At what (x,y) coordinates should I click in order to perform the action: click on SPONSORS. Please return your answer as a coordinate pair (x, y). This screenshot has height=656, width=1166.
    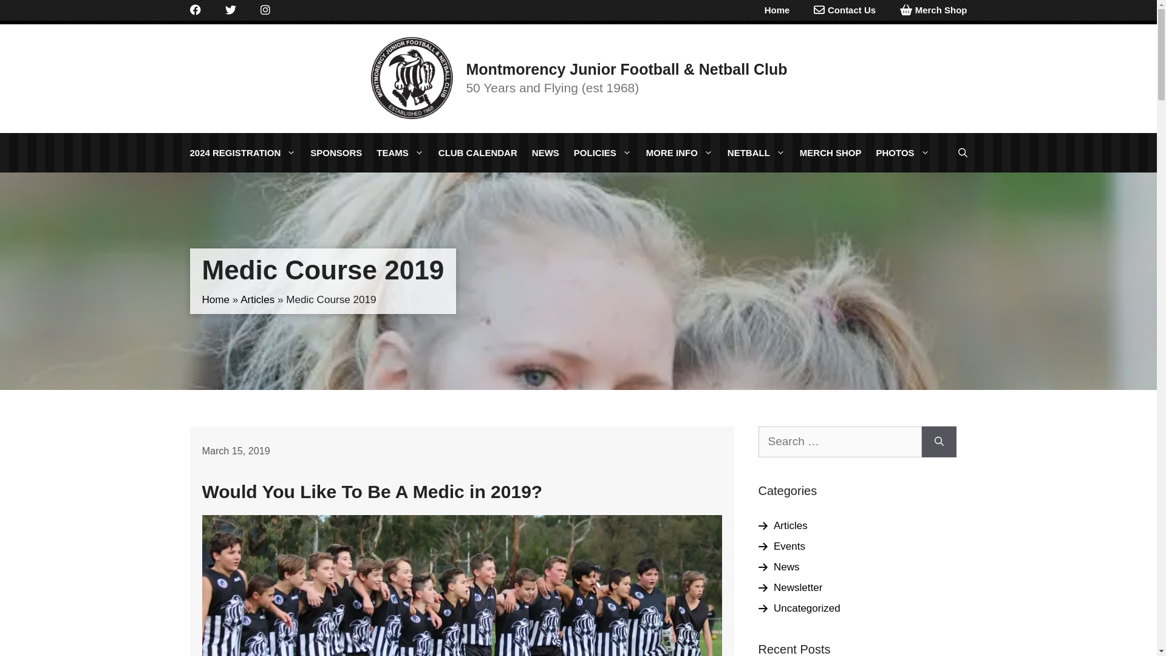
    Looking at the image, I should click on (336, 153).